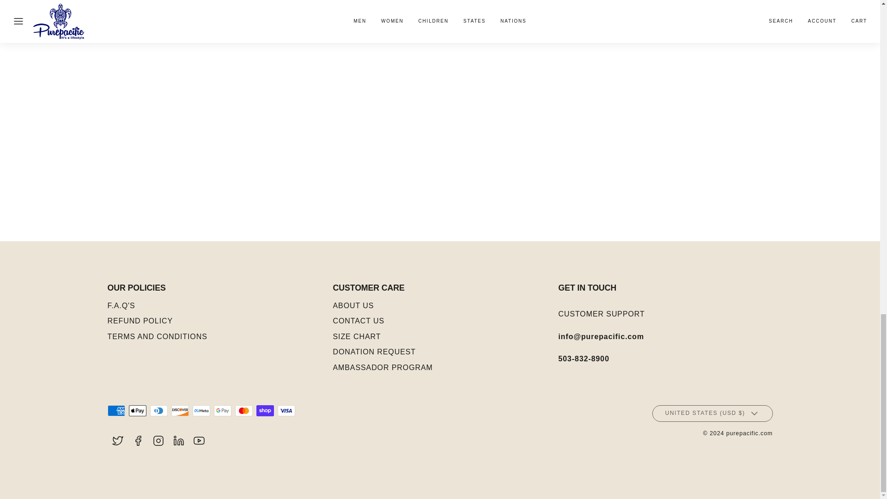 The image size is (887, 499). What do you see at coordinates (200, 410) in the screenshot?
I see `Meta Pay` at bounding box center [200, 410].